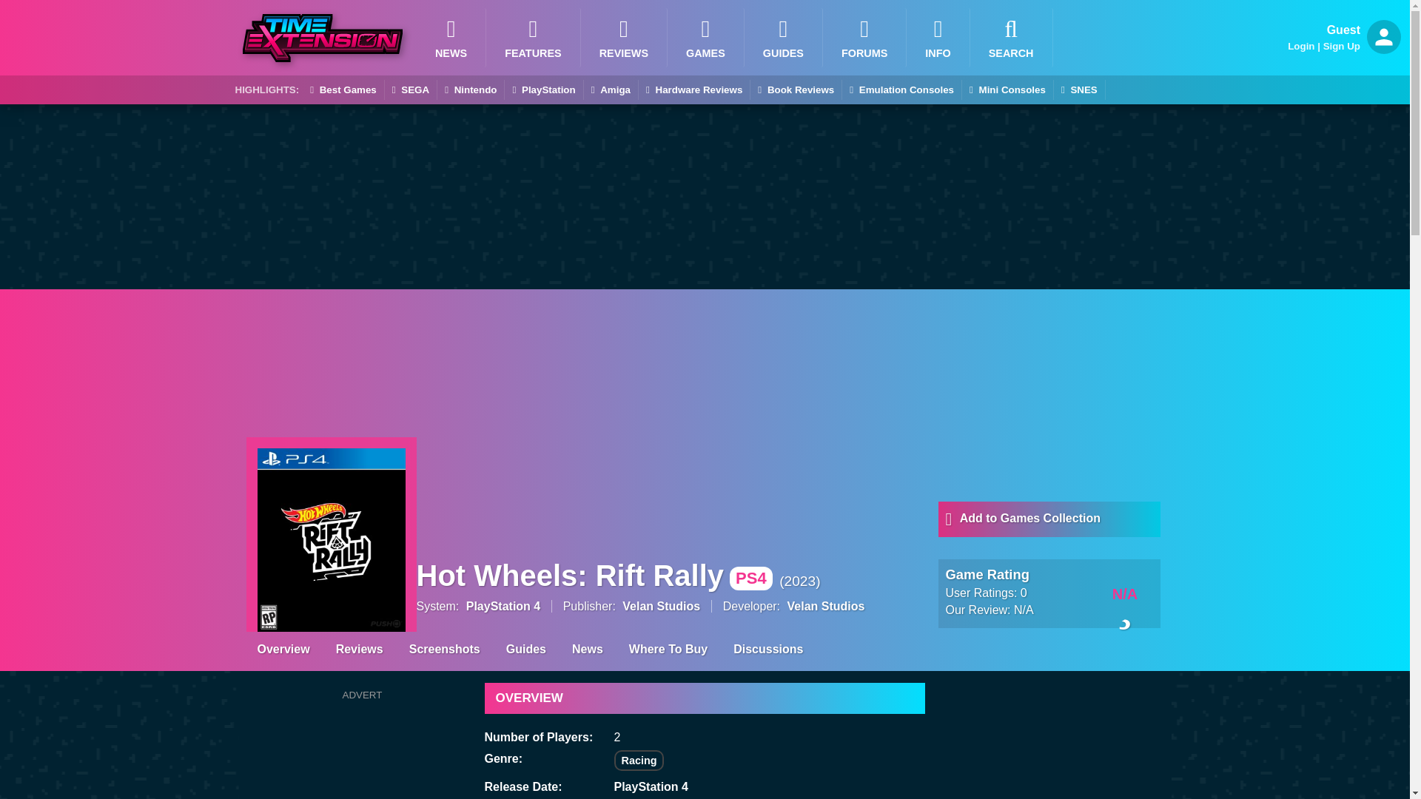 The width and height of the screenshot is (1421, 799). Describe the element at coordinates (1079, 90) in the screenshot. I see `SNES` at that location.